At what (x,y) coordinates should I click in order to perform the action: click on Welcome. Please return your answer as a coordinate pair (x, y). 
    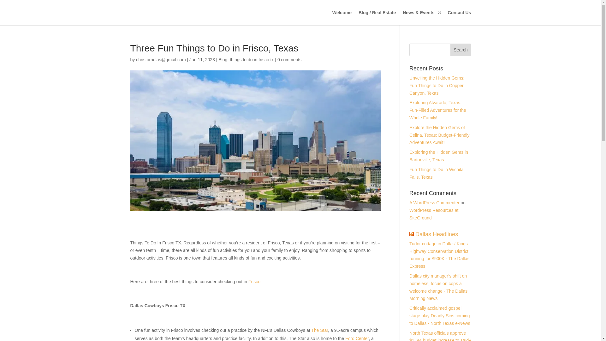
    Looking at the image, I should click on (342, 18).